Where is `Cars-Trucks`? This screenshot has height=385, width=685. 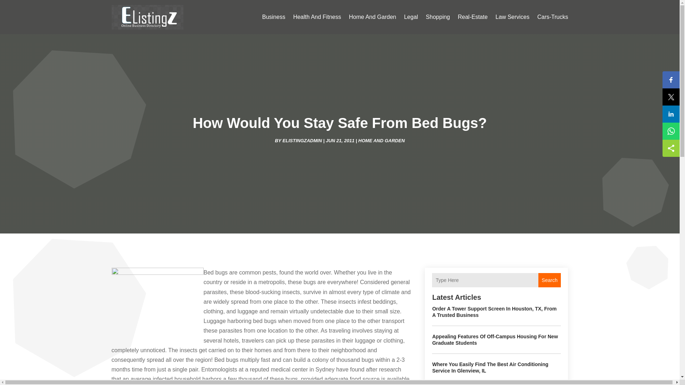
Cars-Trucks is located at coordinates (553, 17).